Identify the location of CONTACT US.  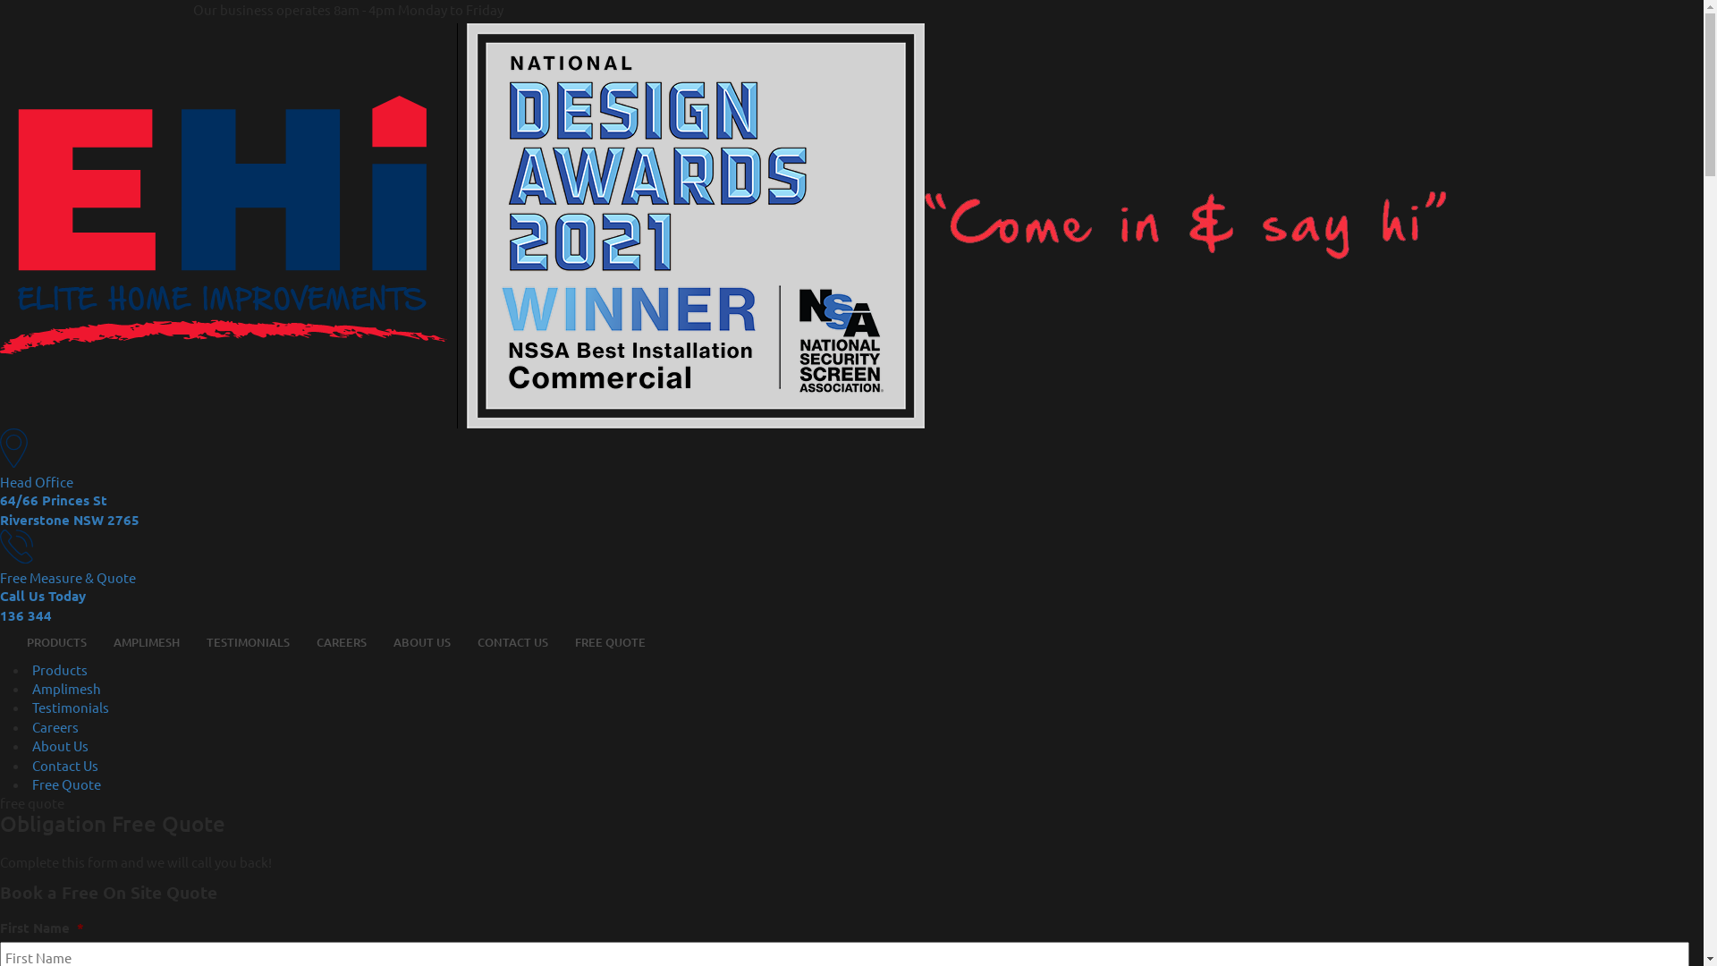
(513, 642).